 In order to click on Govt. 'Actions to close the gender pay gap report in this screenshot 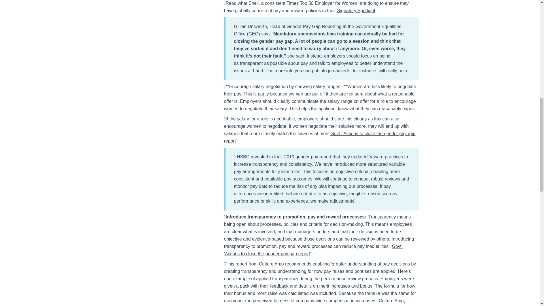, I will do `click(320, 137)`.